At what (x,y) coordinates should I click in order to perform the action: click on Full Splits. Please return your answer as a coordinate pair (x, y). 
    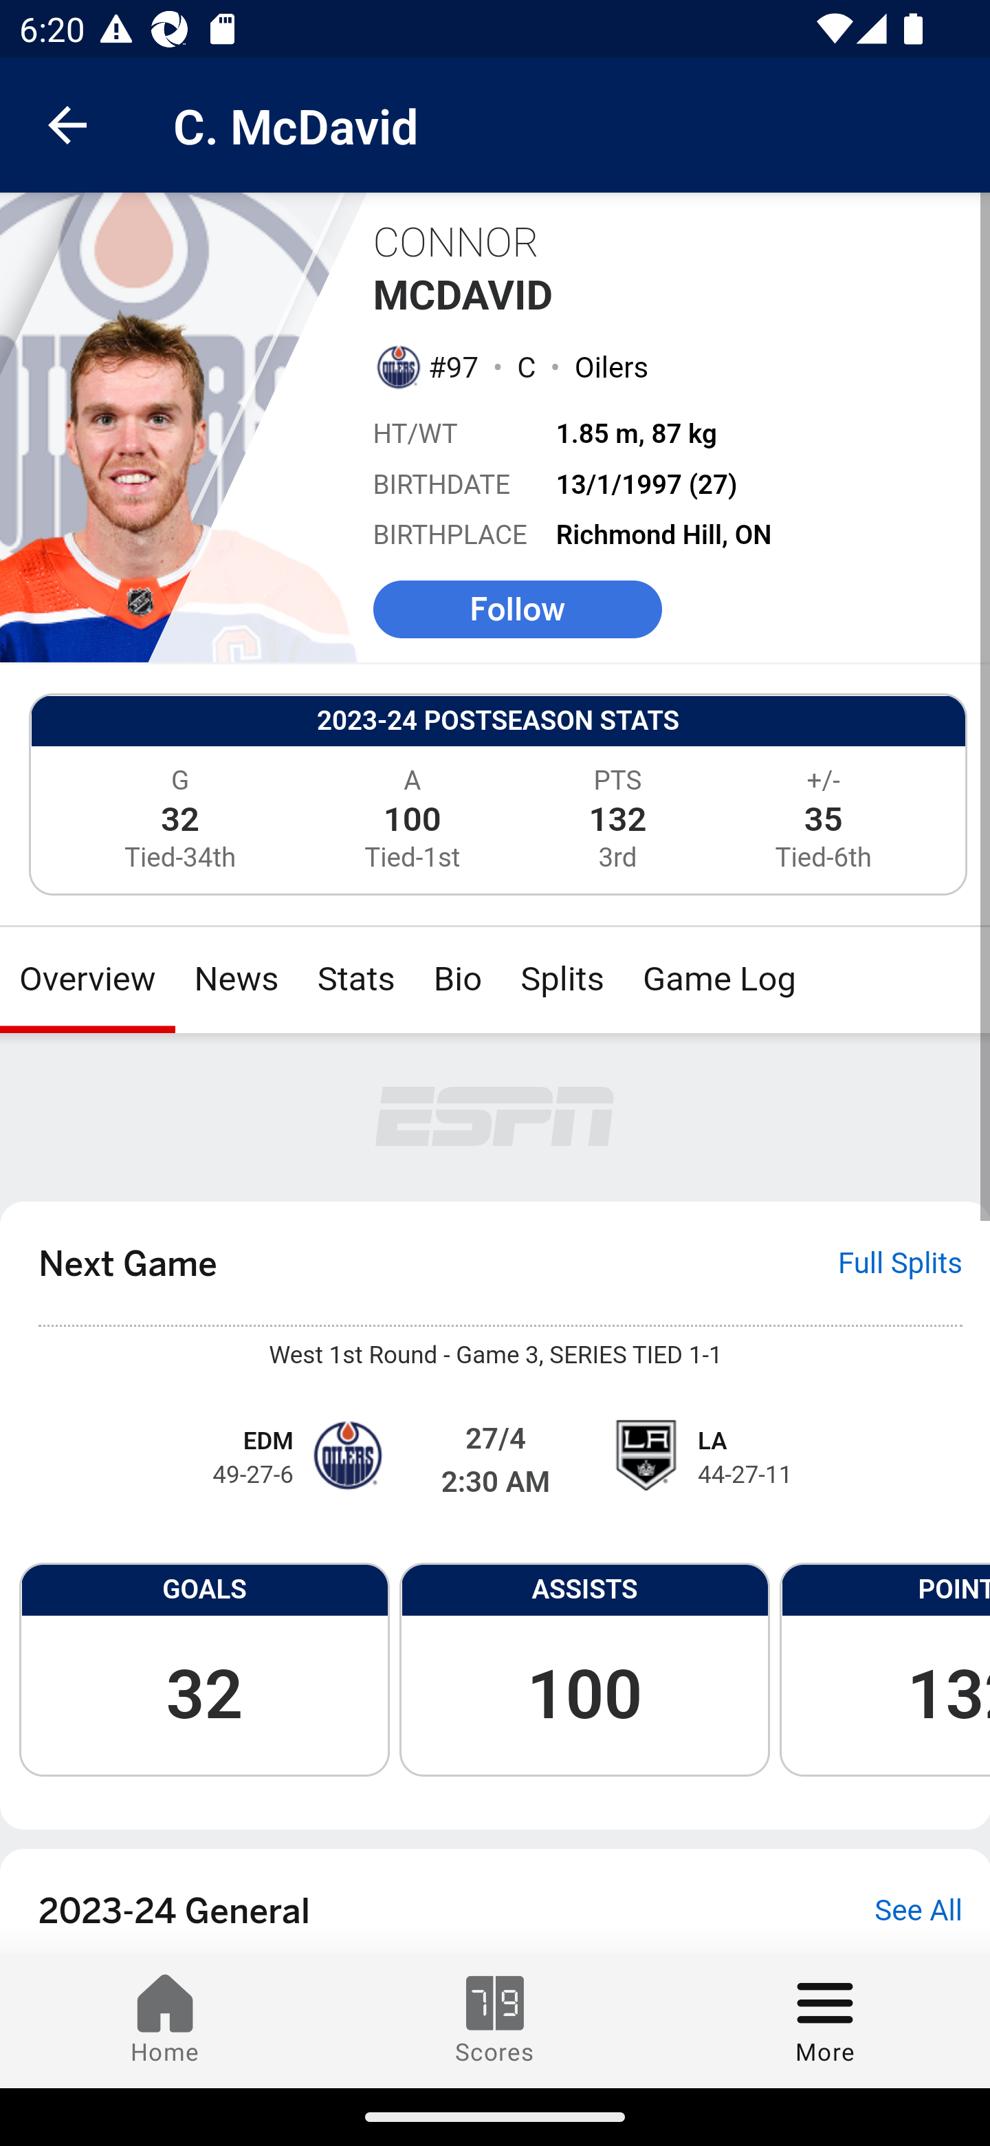
    Looking at the image, I should click on (901, 1264).